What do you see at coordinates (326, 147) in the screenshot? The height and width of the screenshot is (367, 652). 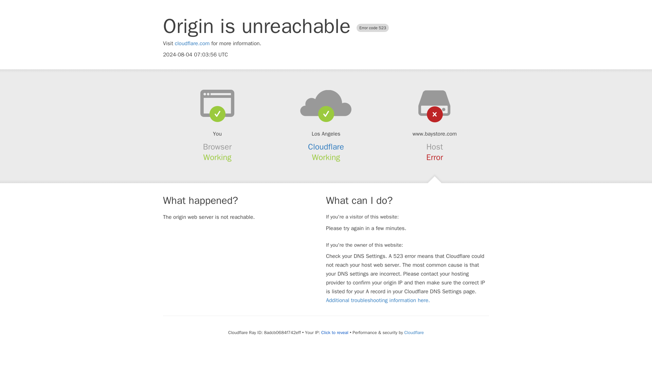 I see `Cloudflare` at bounding box center [326, 147].